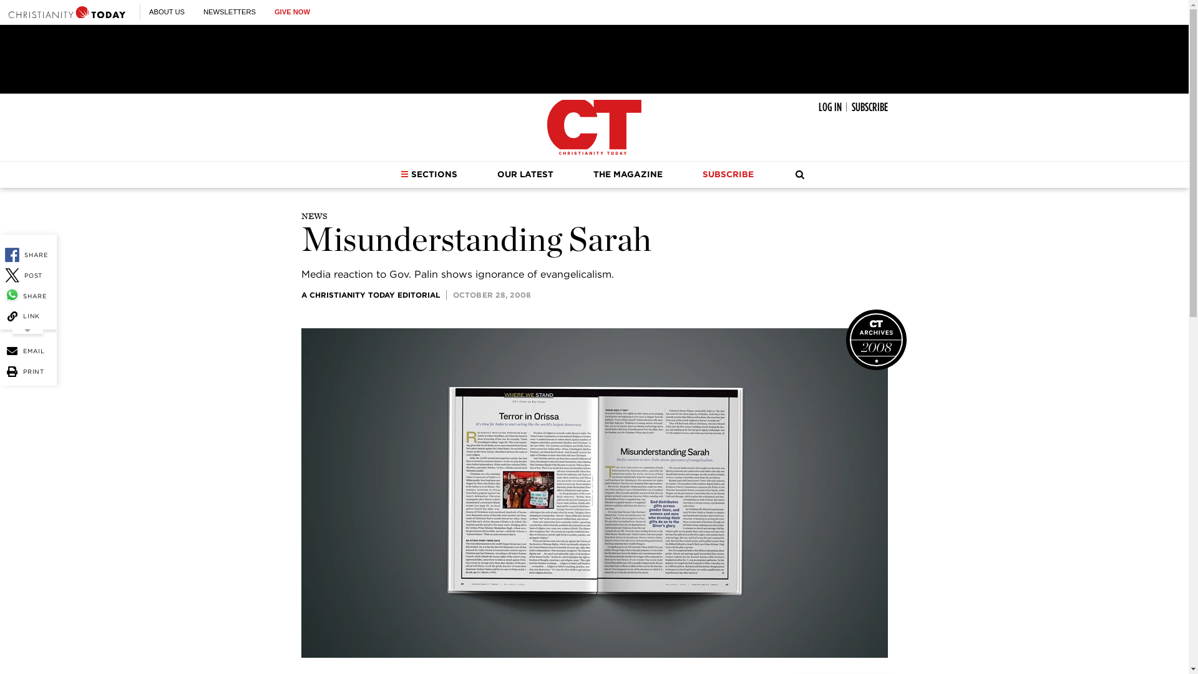 The image size is (1198, 674). I want to click on ABOUT US, so click(166, 12).